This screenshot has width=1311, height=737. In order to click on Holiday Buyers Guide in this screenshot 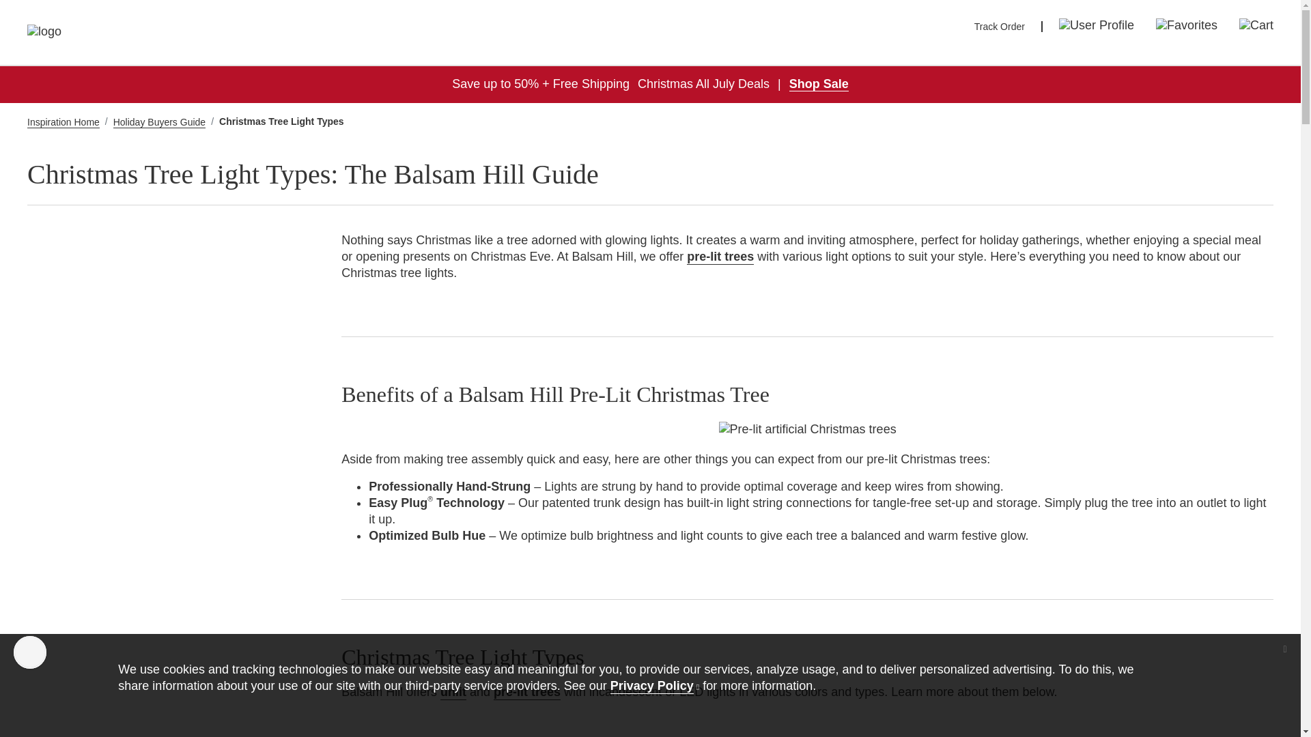, I will do `click(159, 121)`.